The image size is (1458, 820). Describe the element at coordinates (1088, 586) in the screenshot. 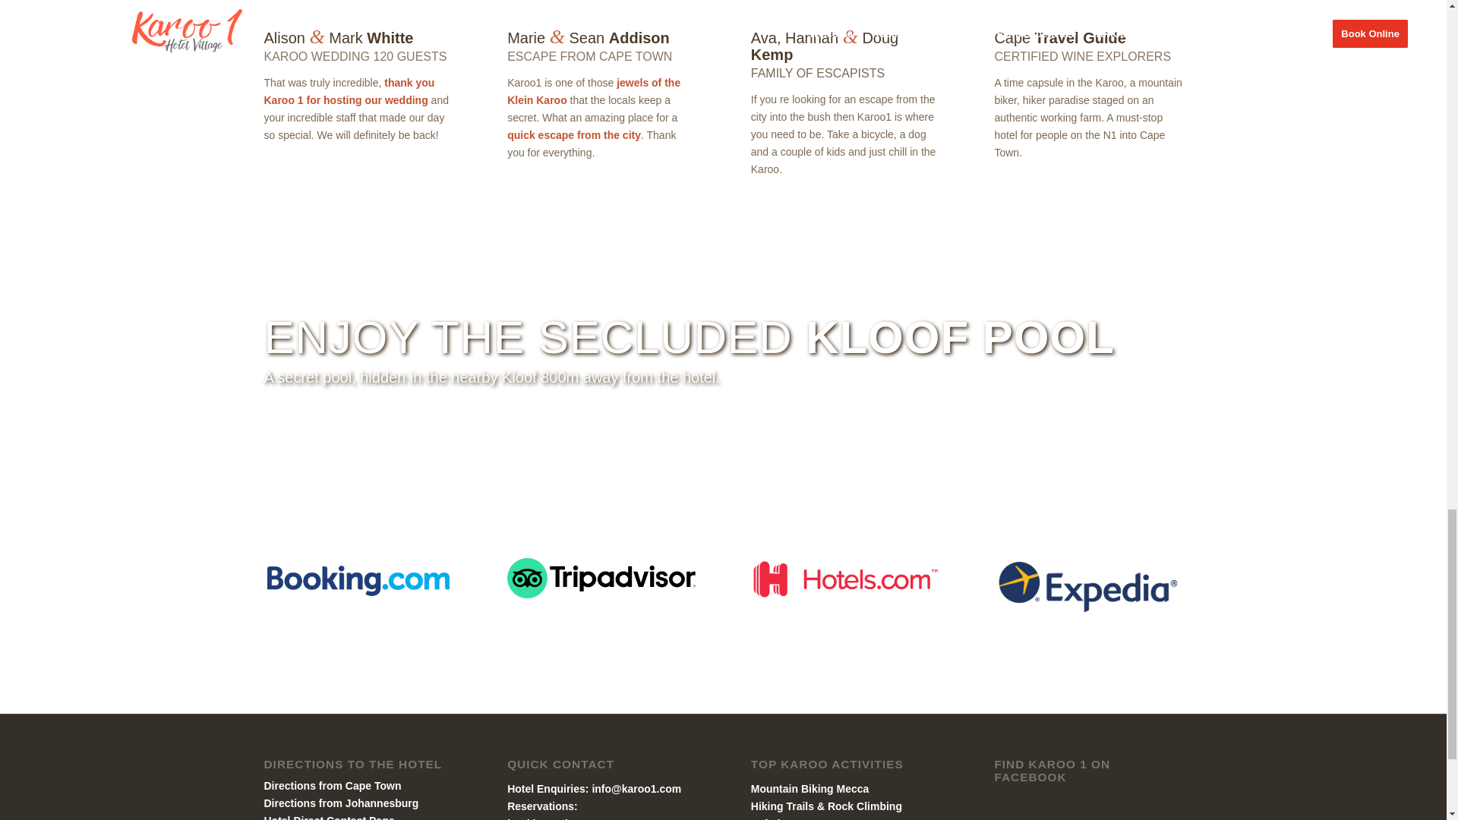

I see `expedia` at that location.